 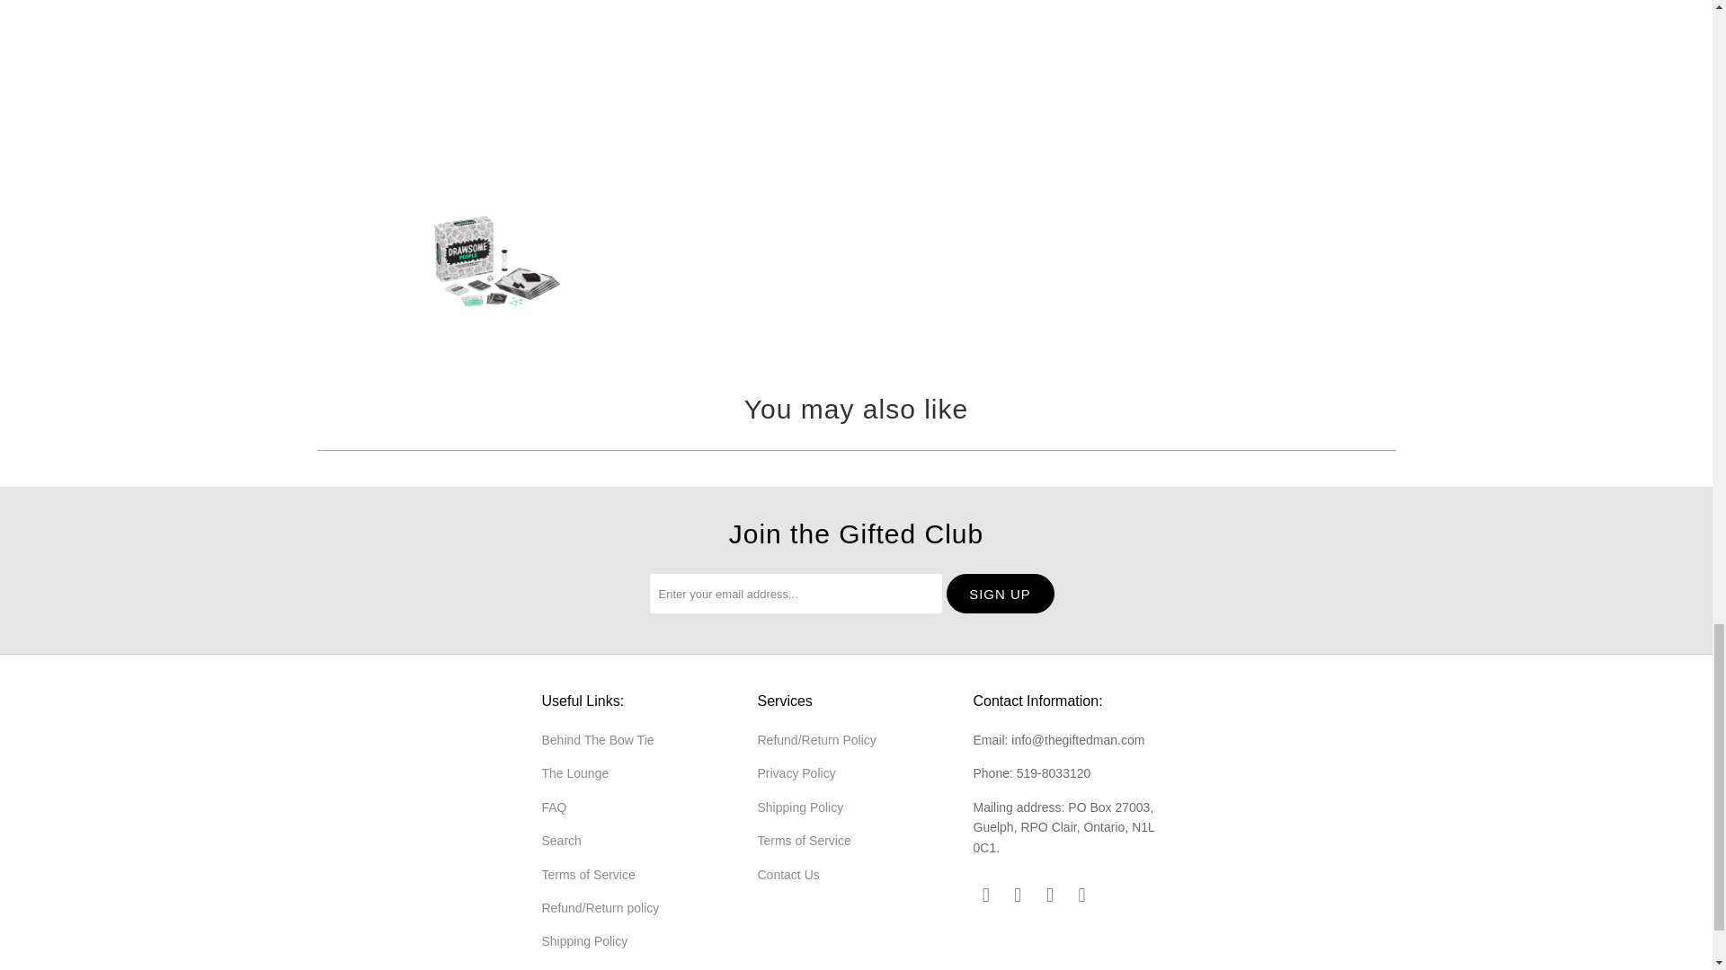 What do you see at coordinates (1050, 895) in the screenshot?
I see `The Gifted Man on Instagram` at bounding box center [1050, 895].